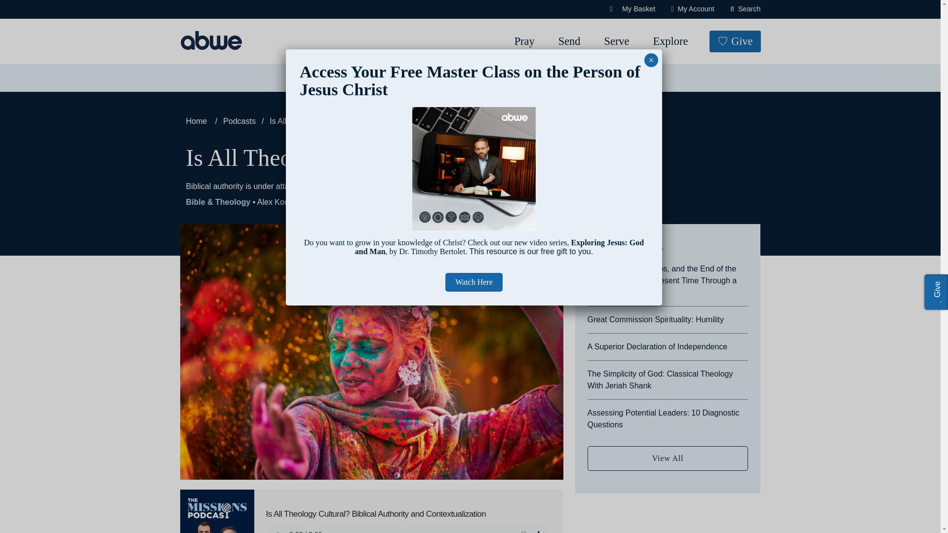 This screenshot has width=948, height=533. What do you see at coordinates (317, 78) in the screenshot?
I see `Topics` at bounding box center [317, 78].